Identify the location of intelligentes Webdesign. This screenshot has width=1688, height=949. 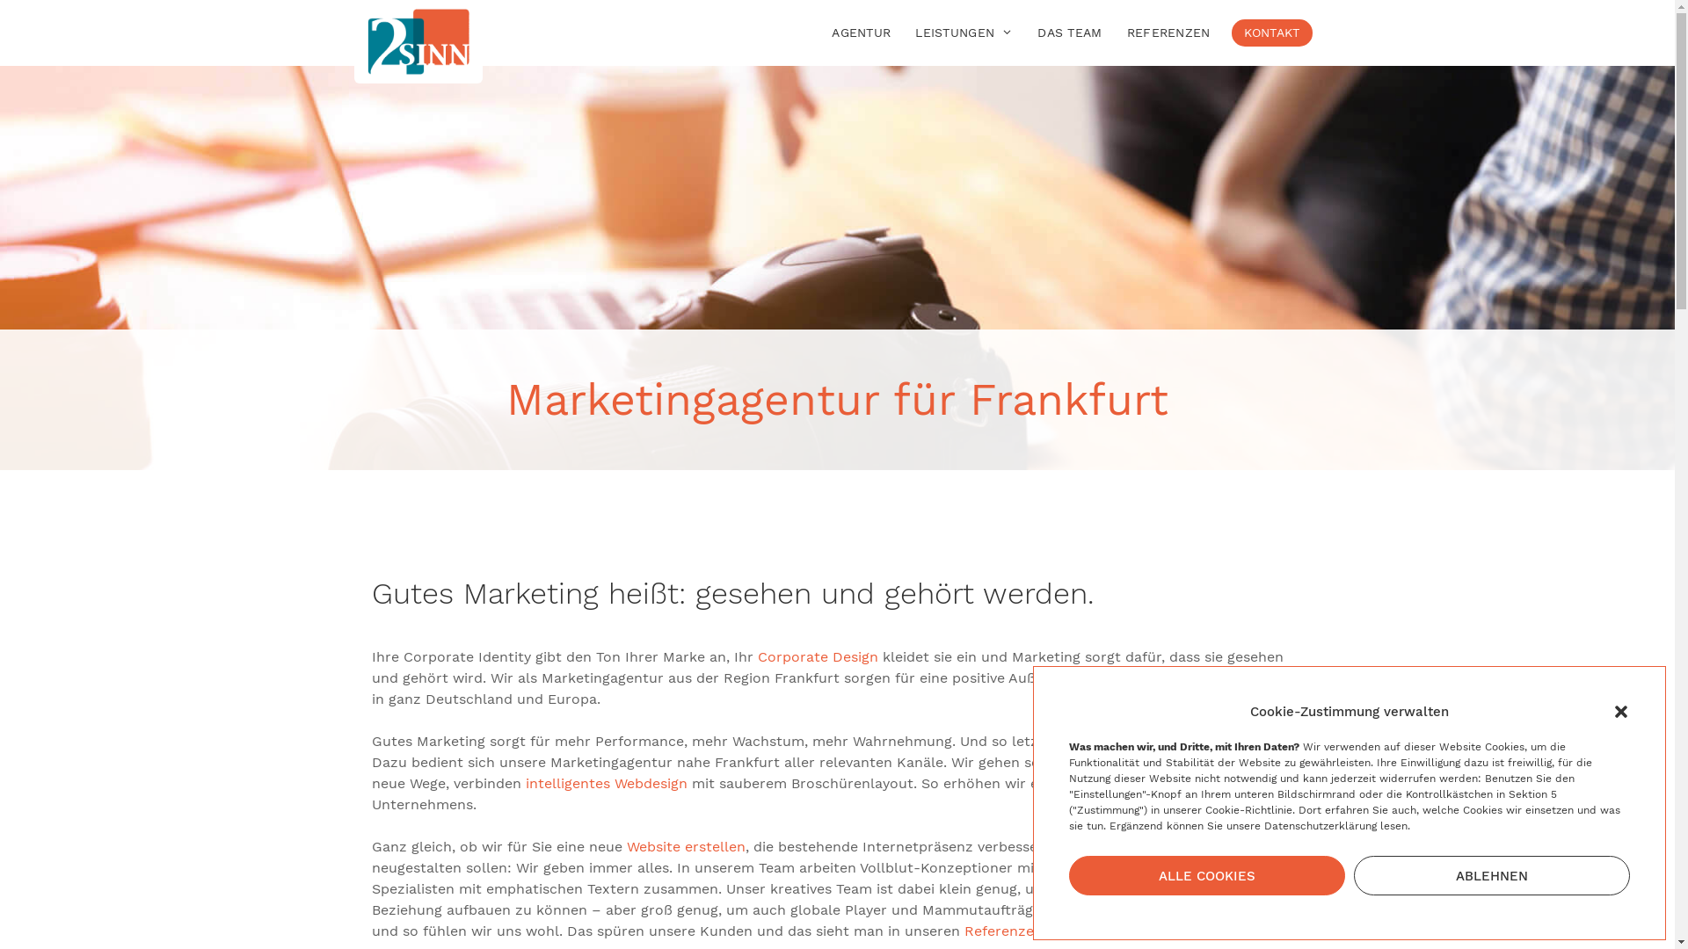
(607, 784).